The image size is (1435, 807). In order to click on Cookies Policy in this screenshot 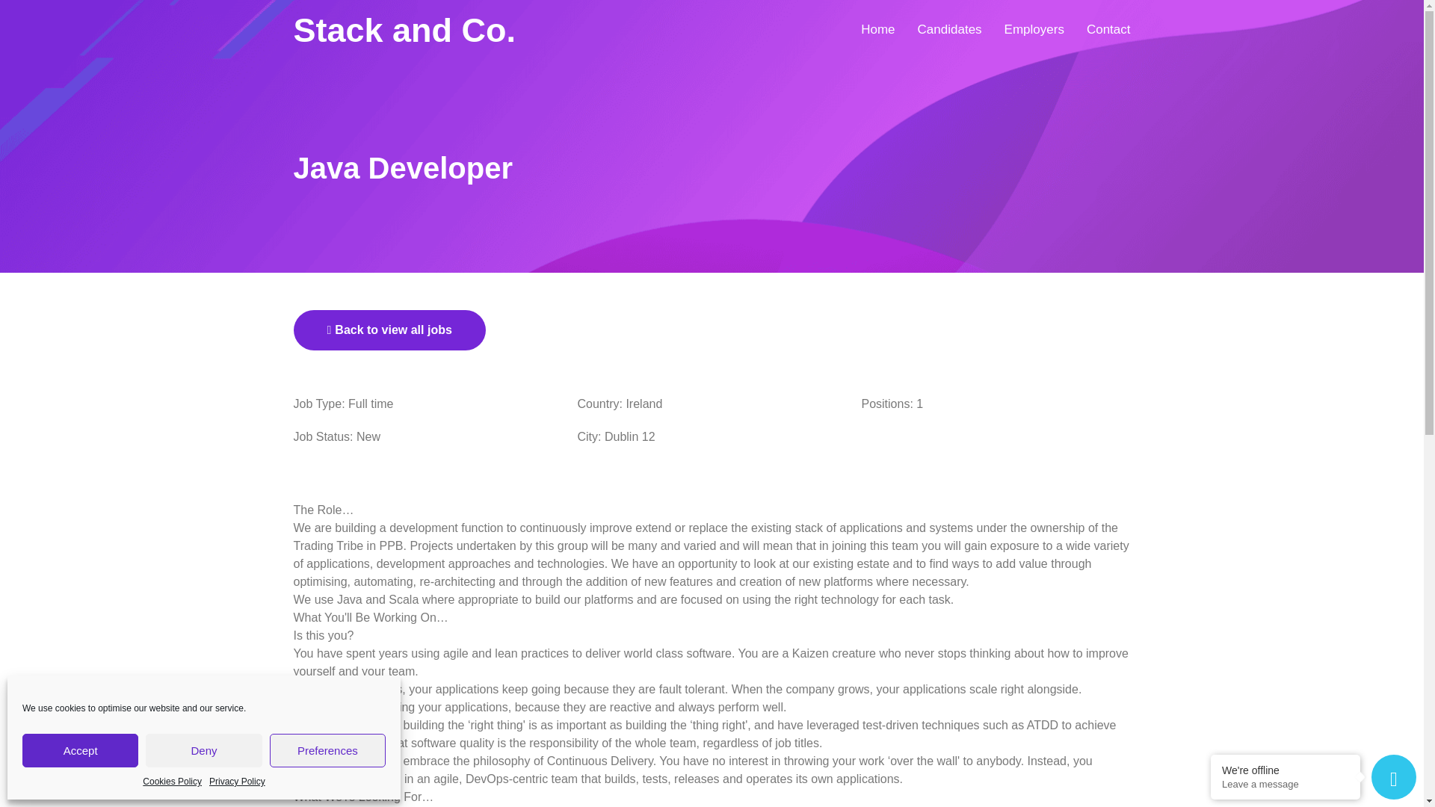, I will do `click(172, 782)`.